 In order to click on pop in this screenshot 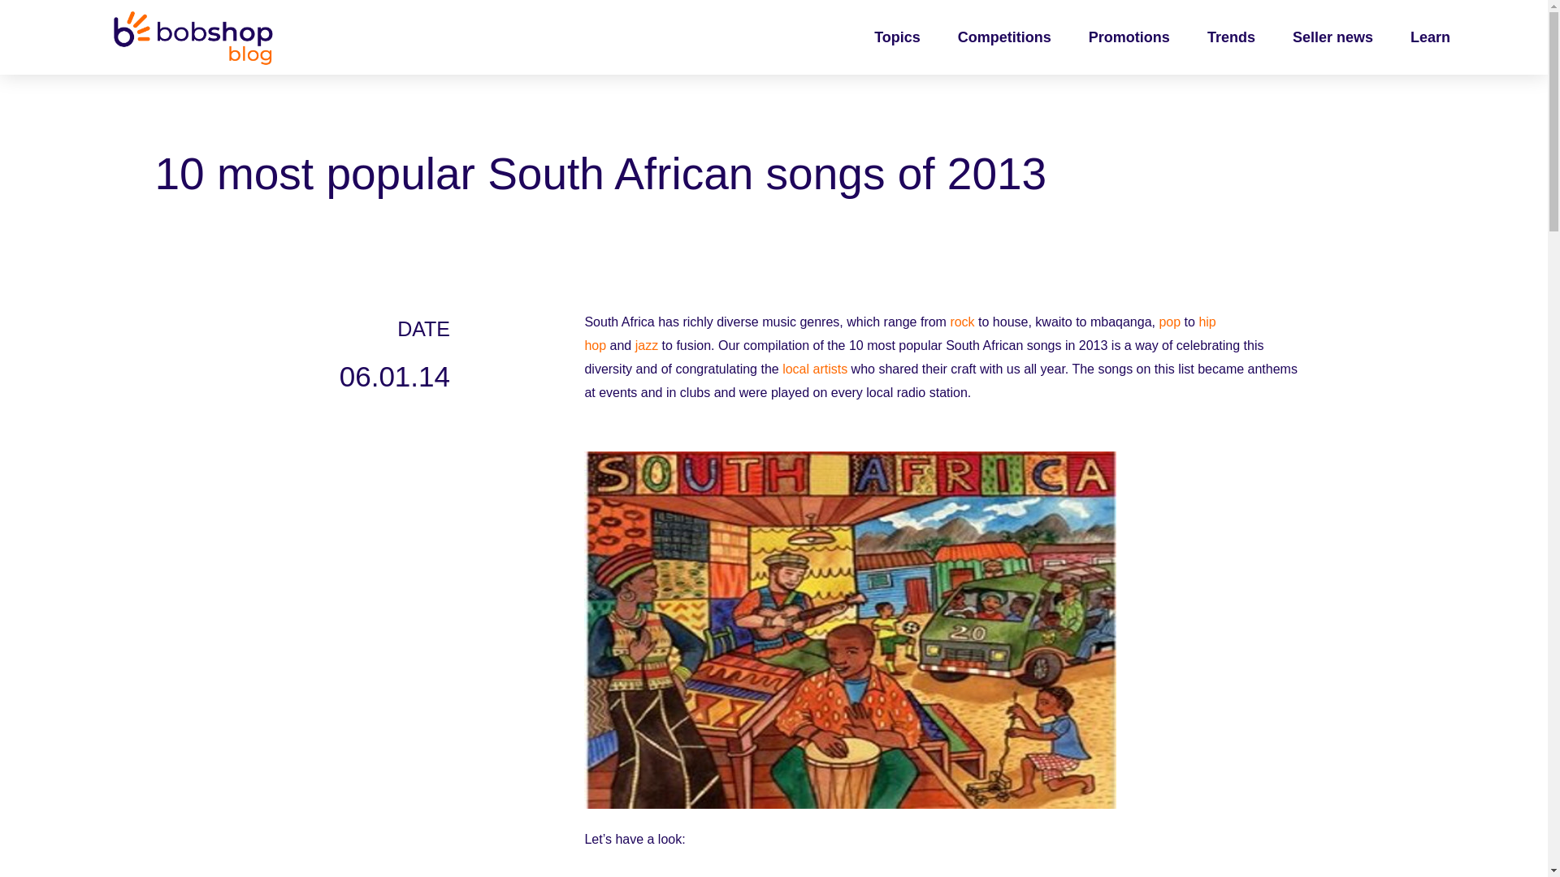, I will do `click(1170, 322)`.